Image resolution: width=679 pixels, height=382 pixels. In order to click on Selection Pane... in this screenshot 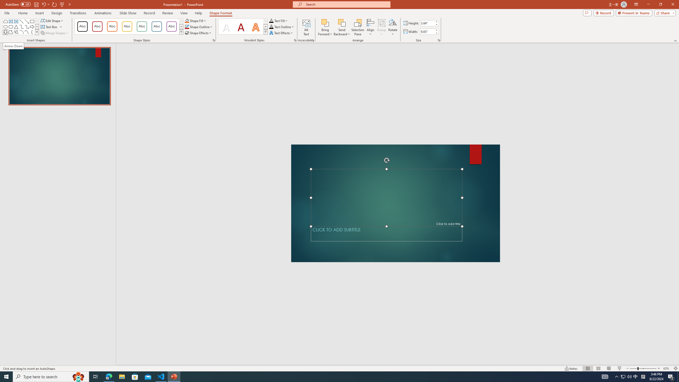, I will do `click(358, 27)`.